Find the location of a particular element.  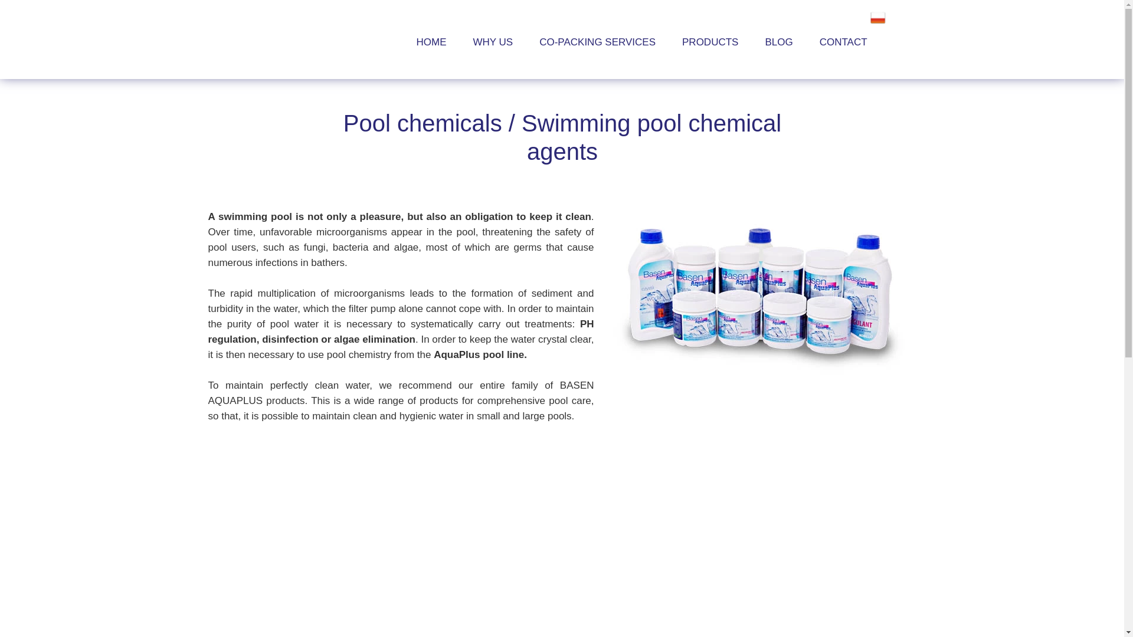

CO-PACKING SERVICES is located at coordinates (597, 42).